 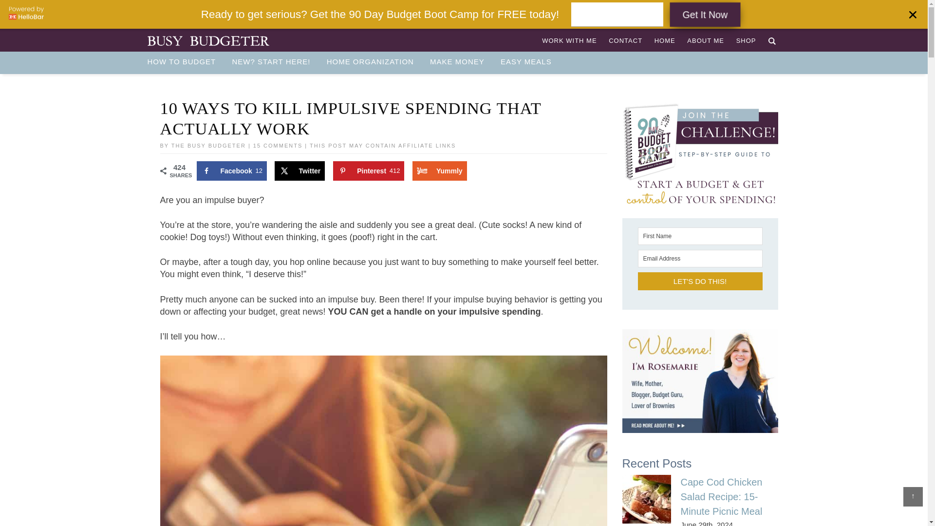 What do you see at coordinates (271, 61) in the screenshot?
I see `NEW? START HERE!` at bounding box center [271, 61].